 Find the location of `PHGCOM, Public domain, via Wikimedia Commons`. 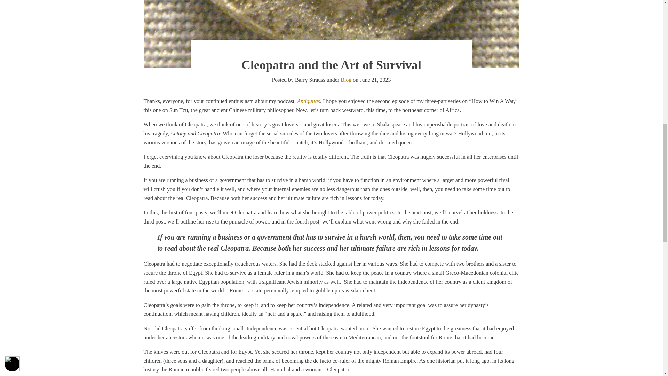

PHGCOM, Public domain, via Wikimedia Commons is located at coordinates (331, 34).